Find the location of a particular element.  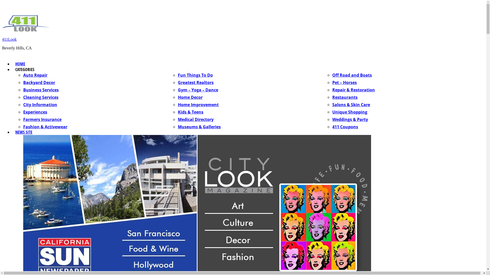

CATEGORIES is located at coordinates (25, 70).